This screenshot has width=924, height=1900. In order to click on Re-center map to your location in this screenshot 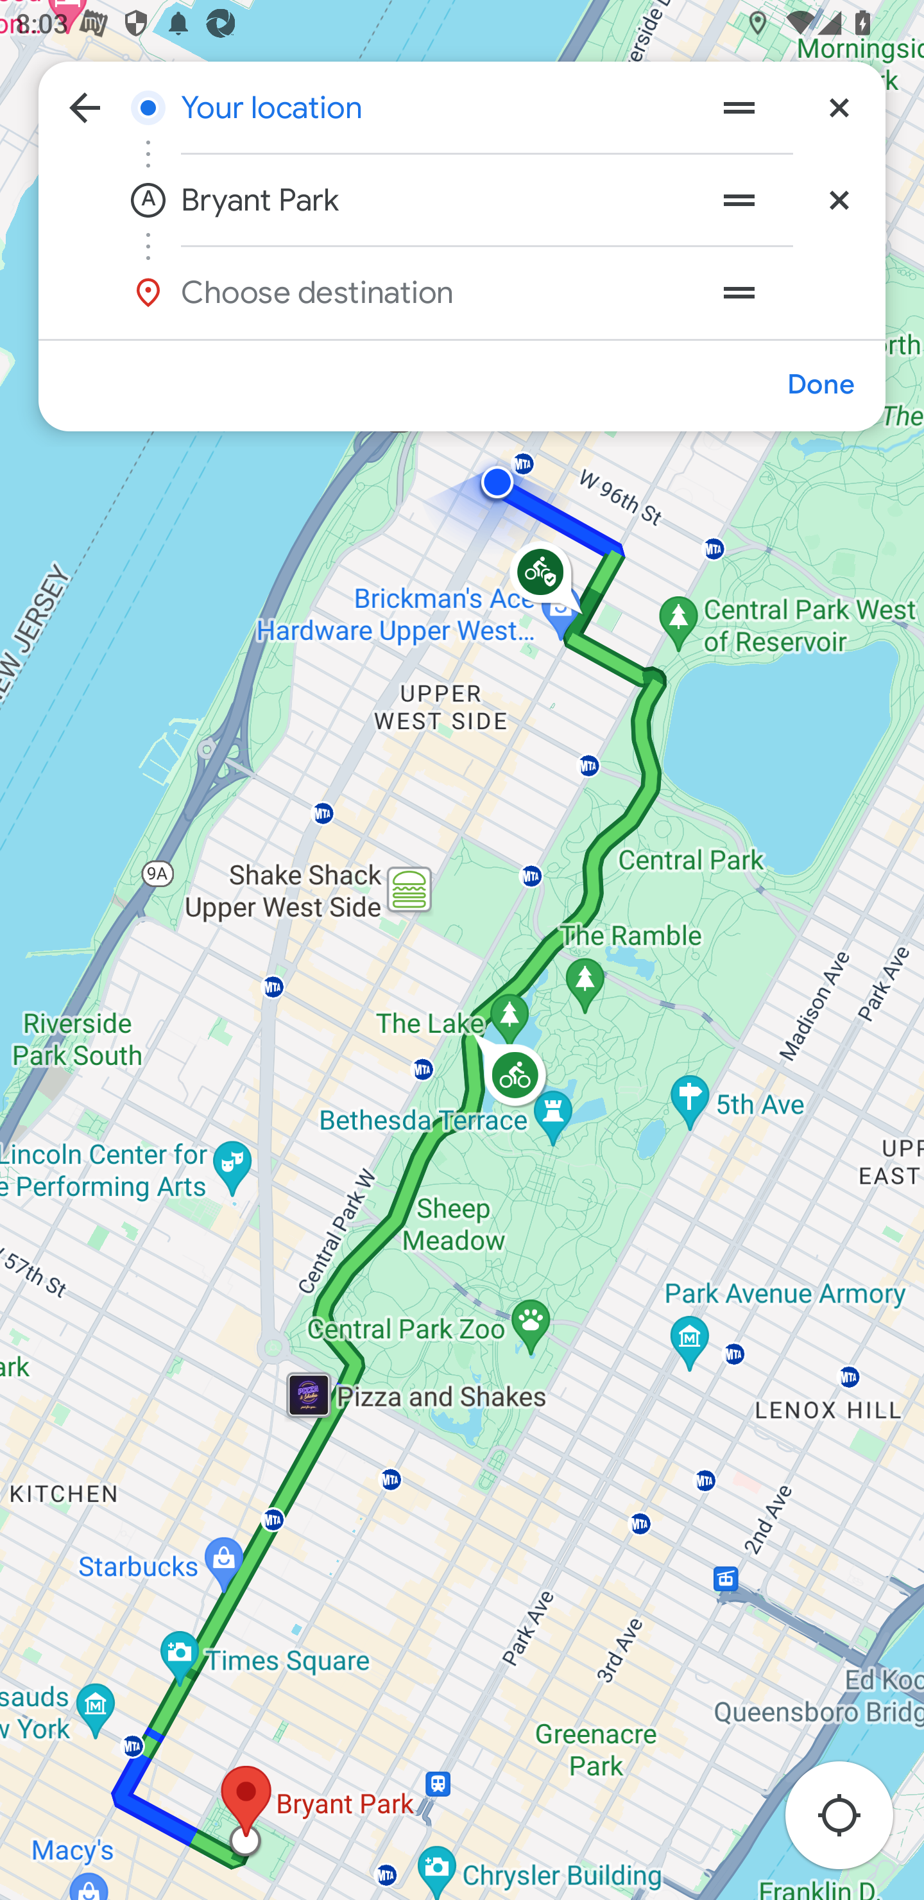, I will do `click(851, 1822)`.